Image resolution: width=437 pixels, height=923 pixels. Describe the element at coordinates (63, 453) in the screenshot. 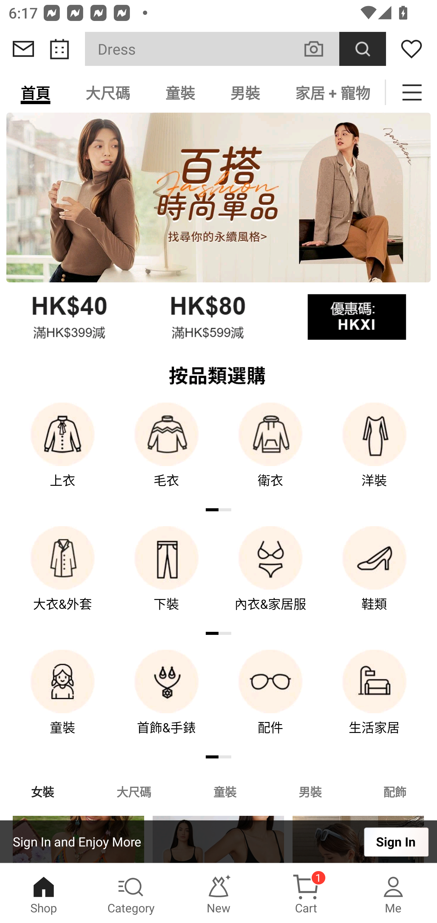

I see `上衣` at that location.